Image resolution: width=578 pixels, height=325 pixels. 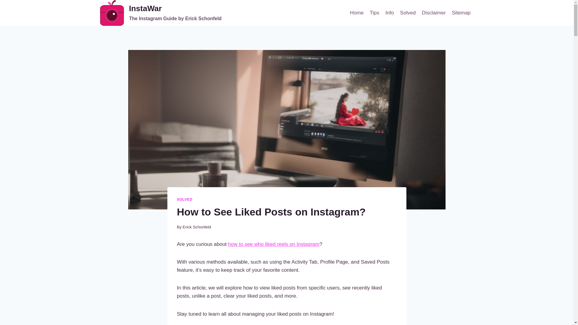 What do you see at coordinates (356, 13) in the screenshot?
I see `Home` at bounding box center [356, 13].